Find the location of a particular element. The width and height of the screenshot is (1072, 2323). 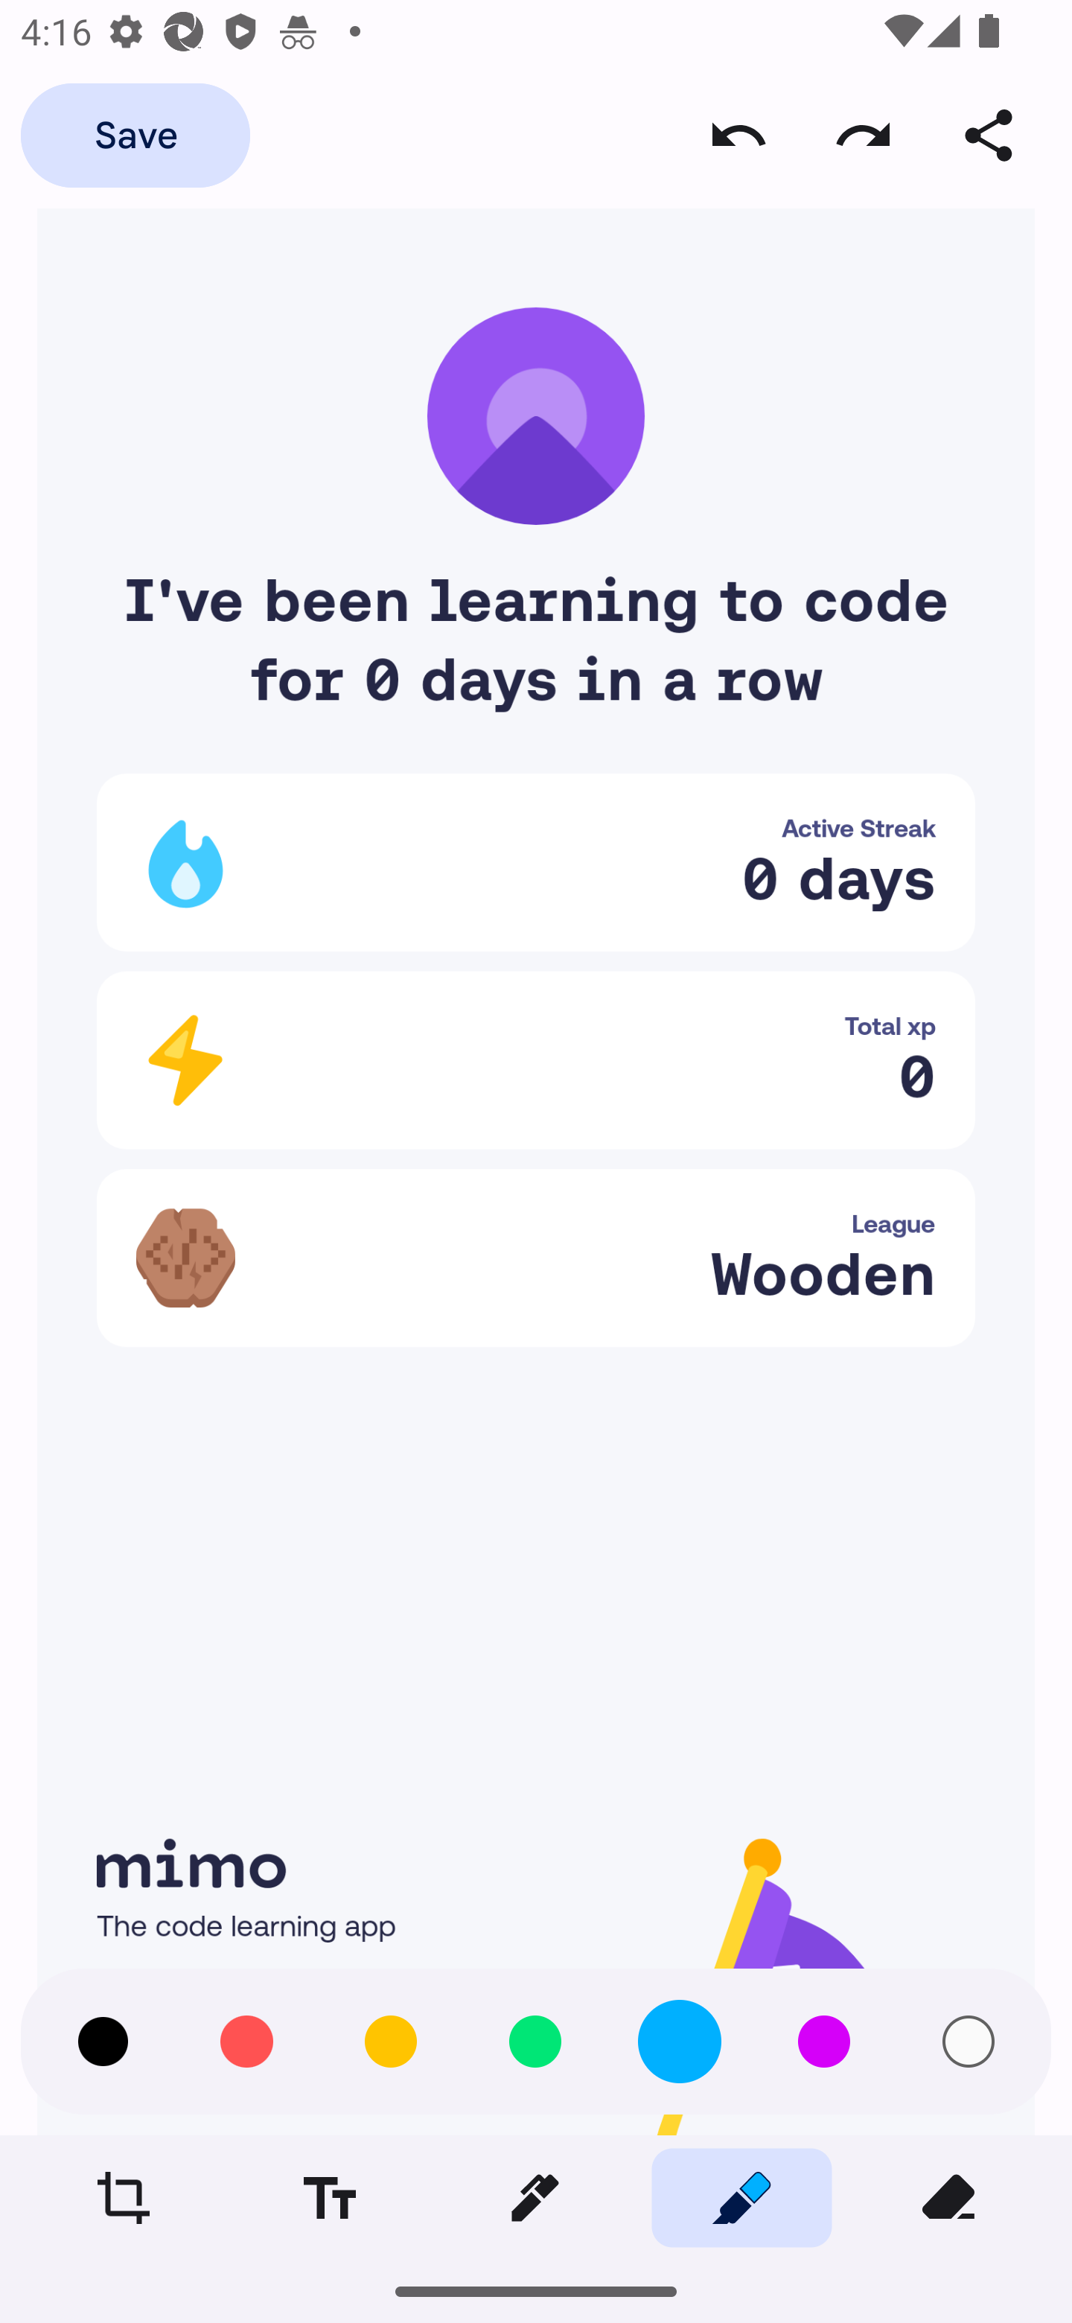

Yellow is located at coordinates (390, 2042).